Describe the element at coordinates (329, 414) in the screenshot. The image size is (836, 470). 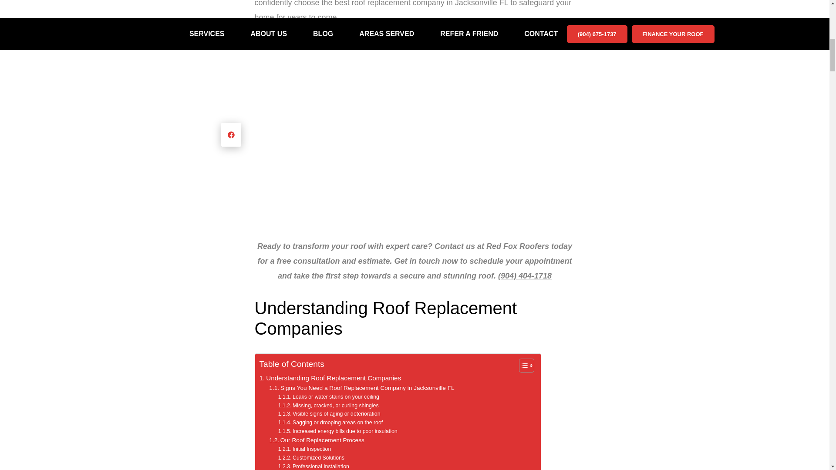
I see `Visible signs of aging or deterioration` at that location.